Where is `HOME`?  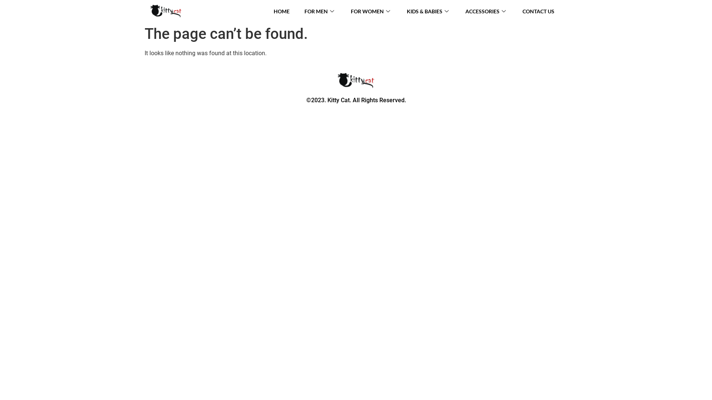
HOME is located at coordinates (282, 11).